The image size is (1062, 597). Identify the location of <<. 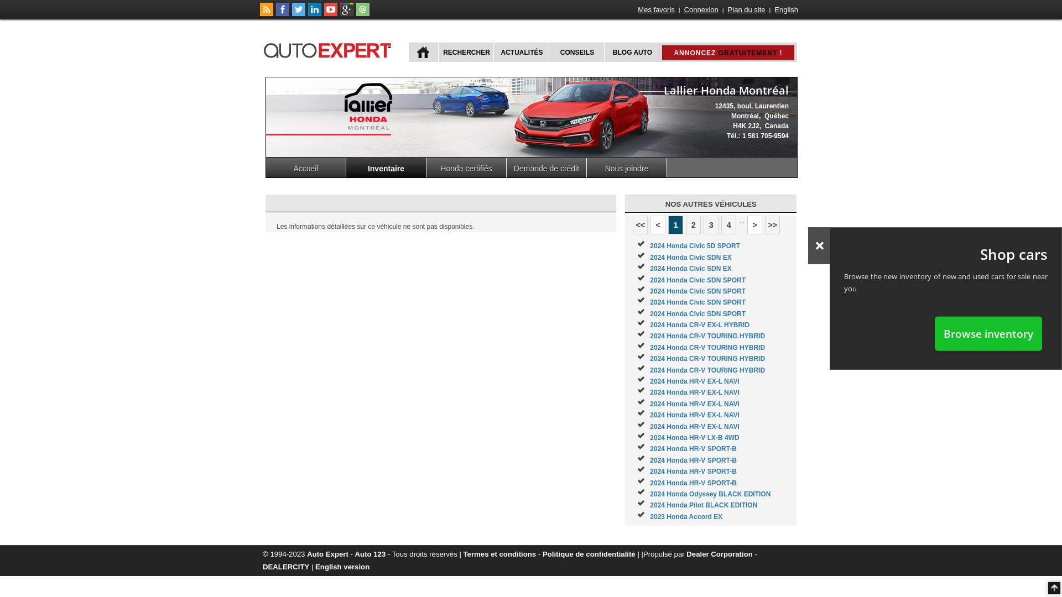
(641, 225).